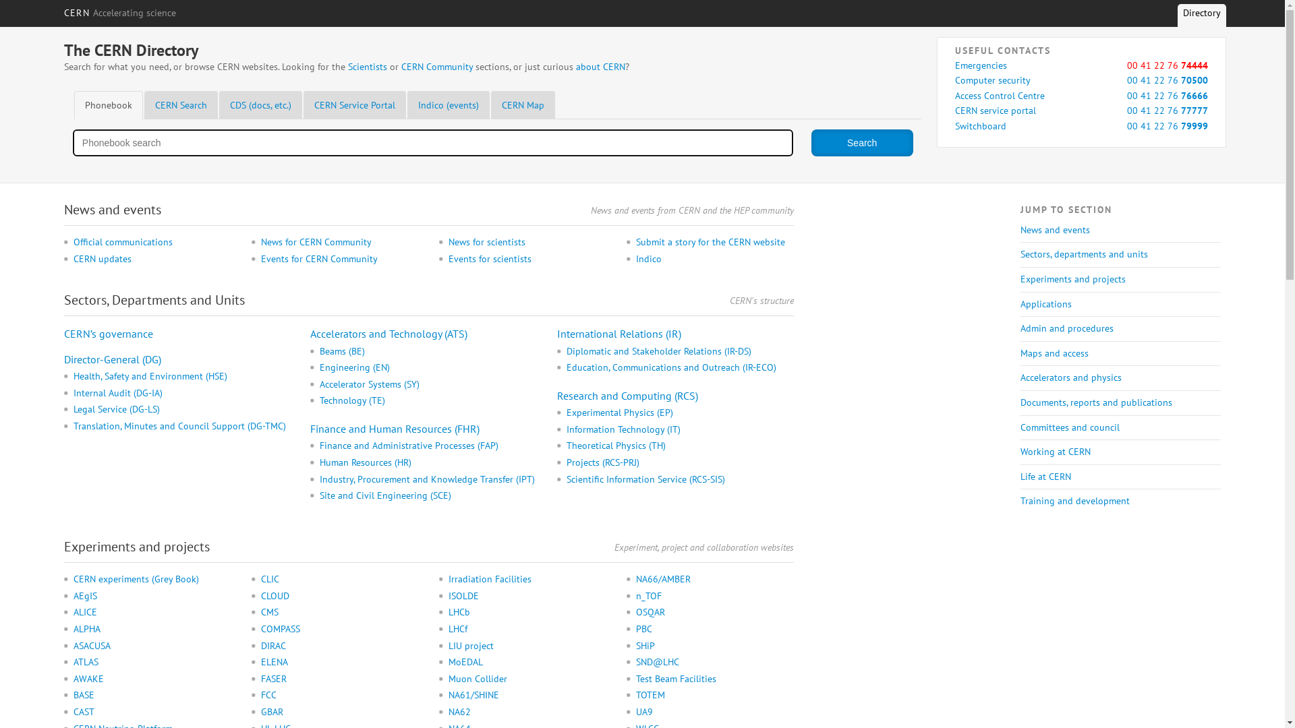  I want to click on ISOLDE, so click(527, 597).